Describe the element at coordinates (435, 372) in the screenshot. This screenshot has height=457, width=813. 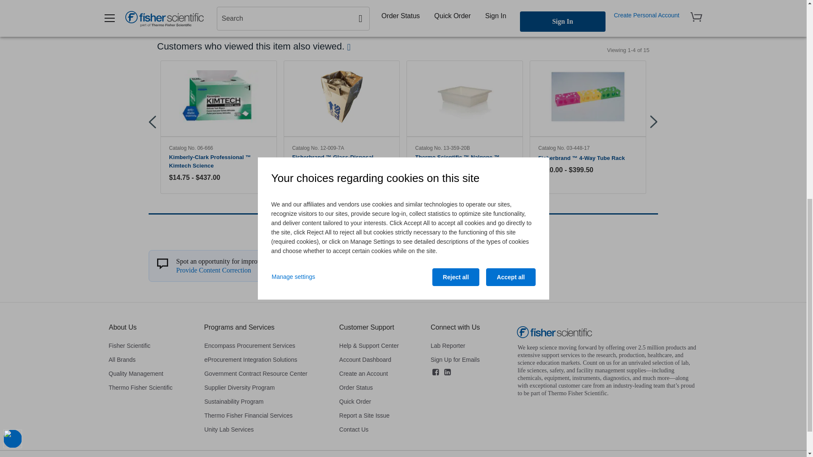
I see `Facebook icon Facebook icon` at that location.